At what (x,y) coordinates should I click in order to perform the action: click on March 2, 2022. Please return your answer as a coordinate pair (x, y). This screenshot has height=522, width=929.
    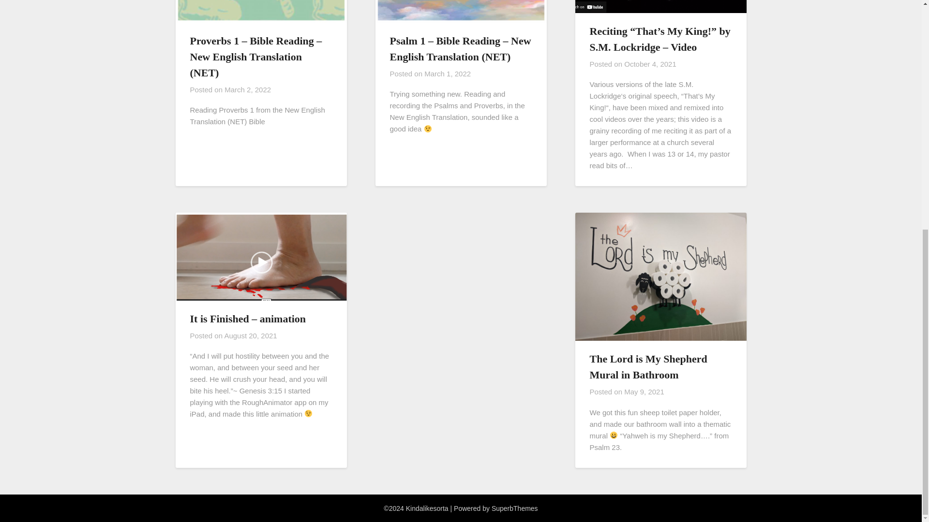
    Looking at the image, I should click on (248, 90).